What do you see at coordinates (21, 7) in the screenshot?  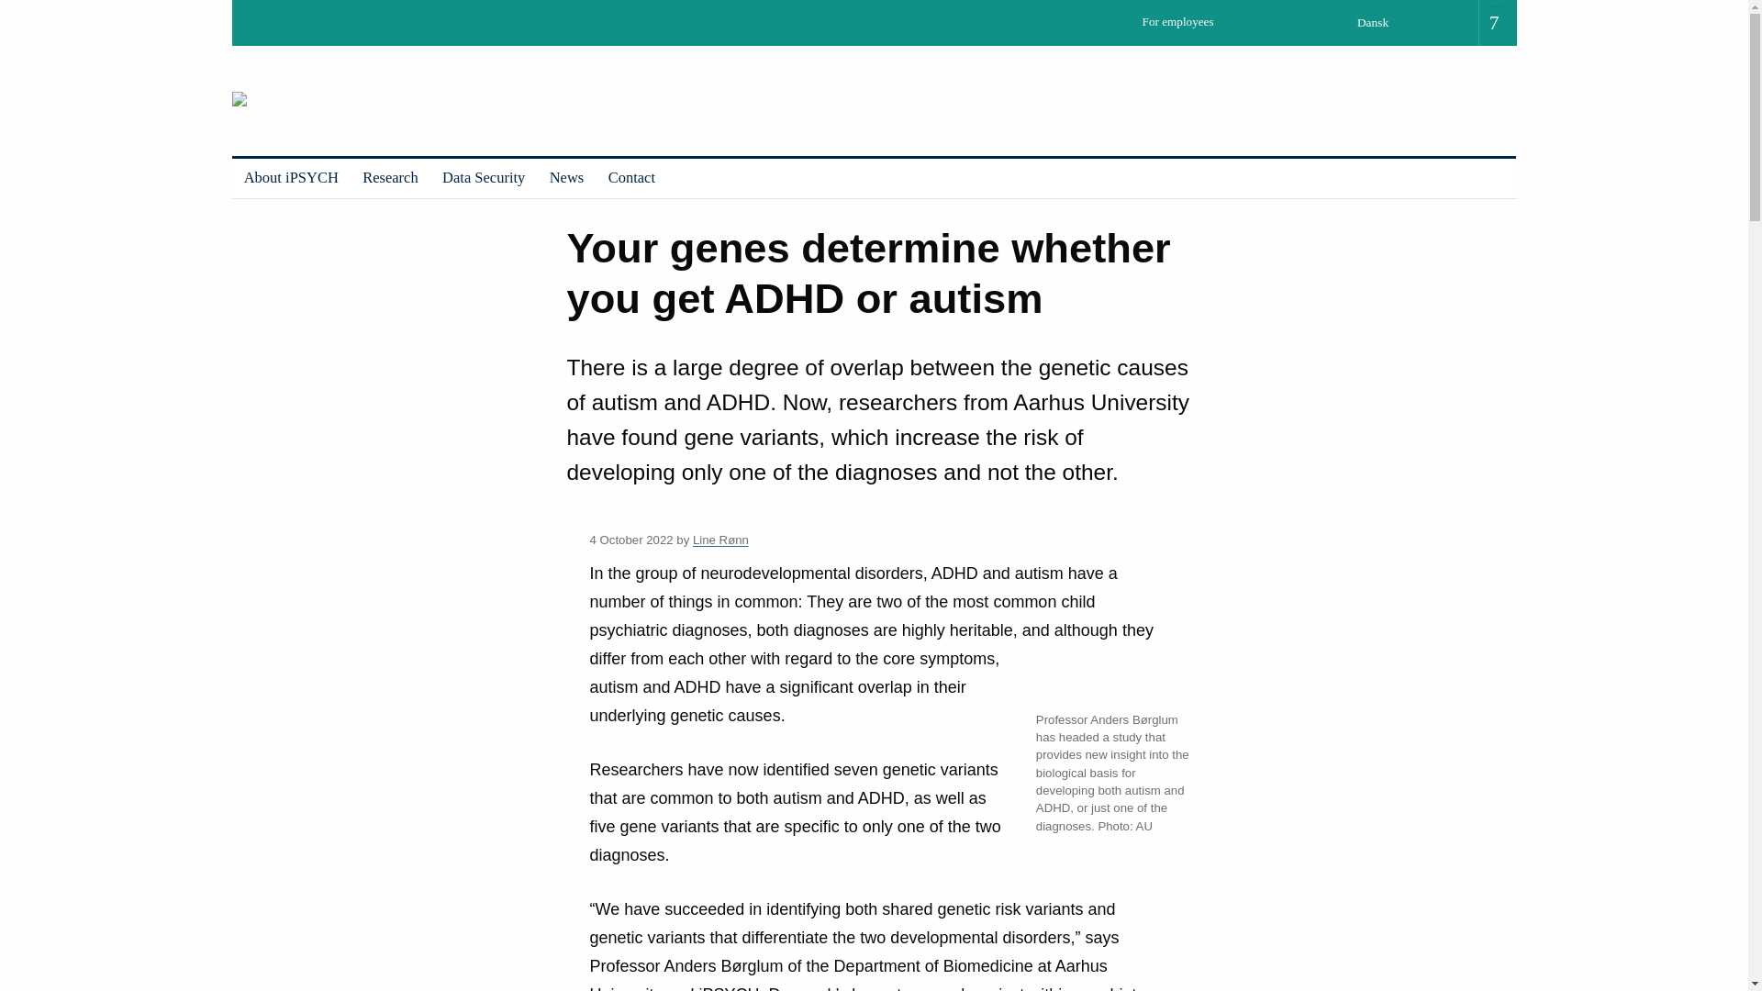 I see `Search` at bounding box center [21, 7].